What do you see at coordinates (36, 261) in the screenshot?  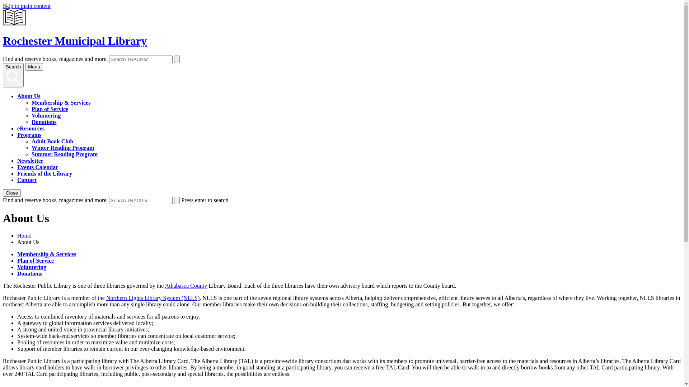 I see `Plan of Service` at bounding box center [36, 261].